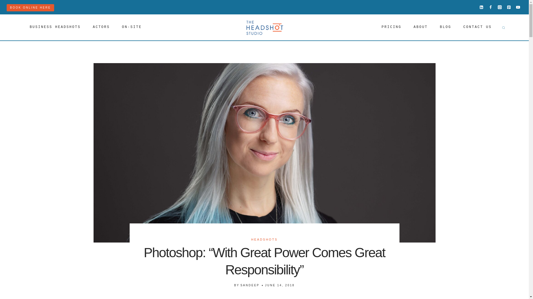 The image size is (533, 299). Describe the element at coordinates (101, 27) in the screenshot. I see `ACTORS` at that location.